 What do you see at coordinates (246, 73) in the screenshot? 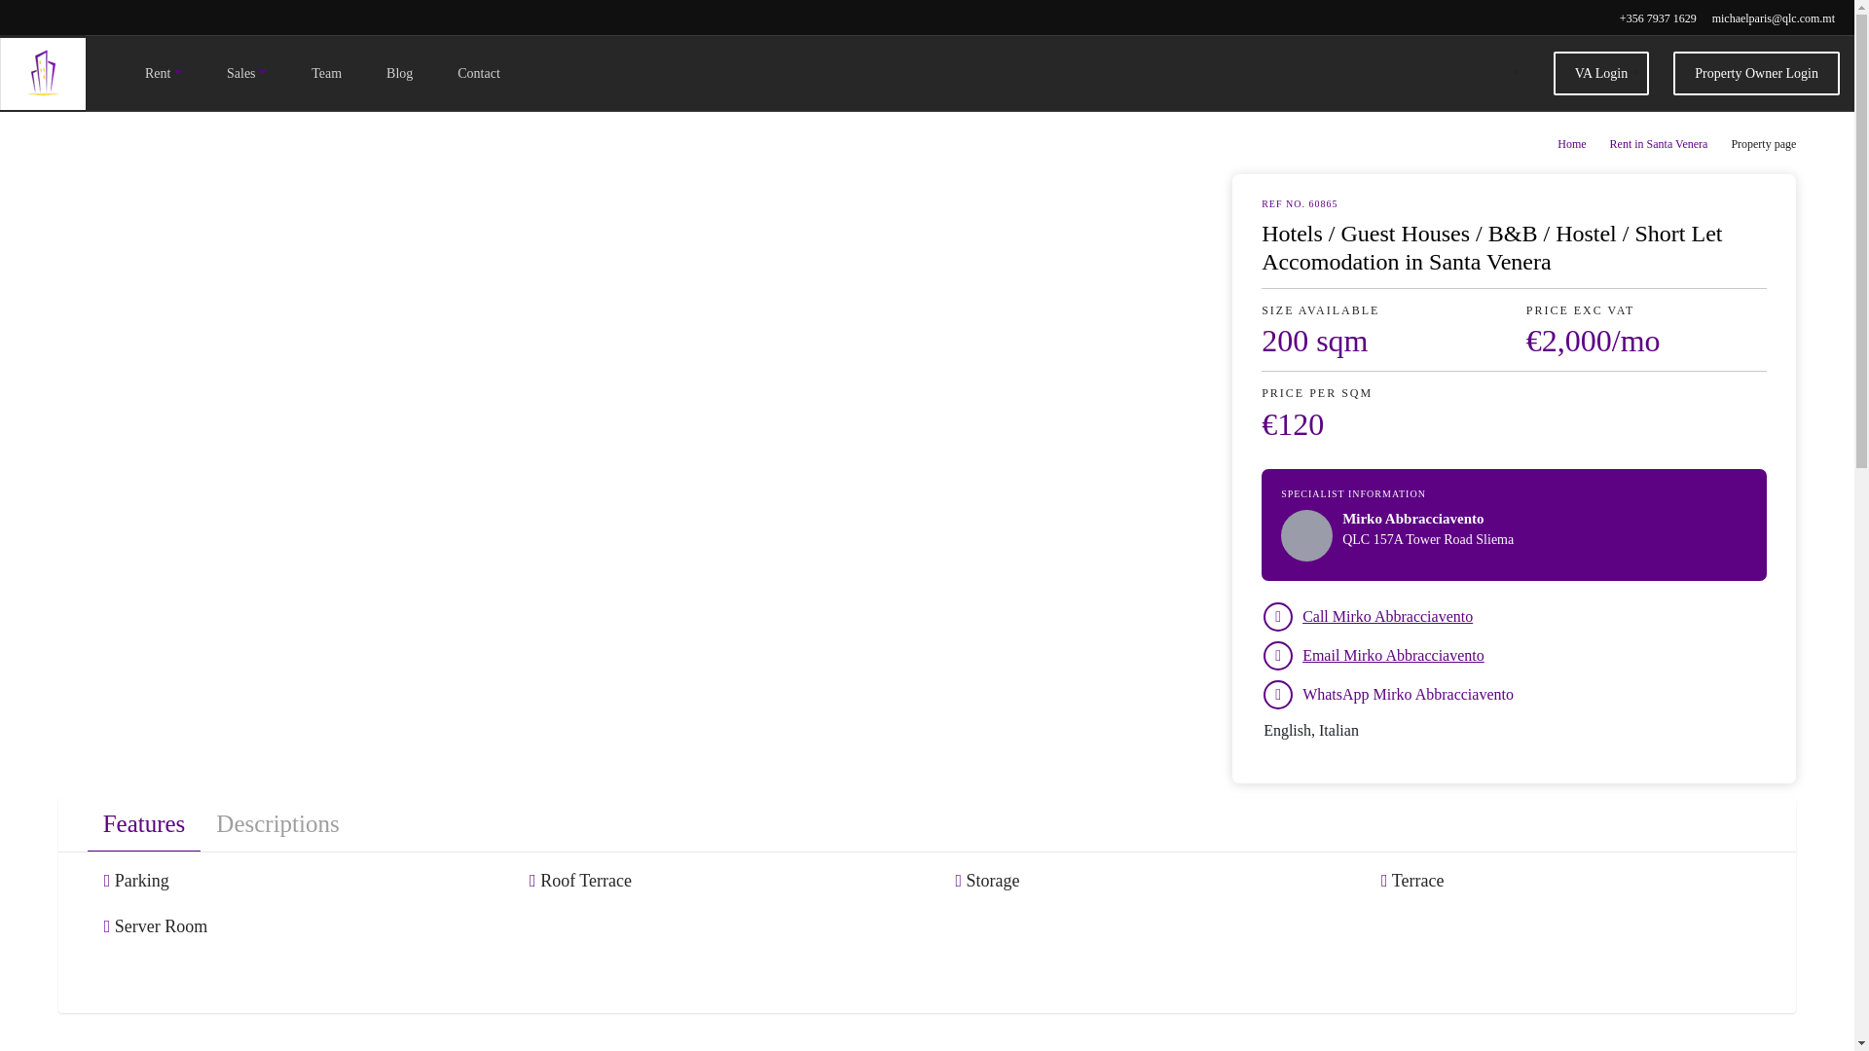
I see `Sales` at bounding box center [246, 73].